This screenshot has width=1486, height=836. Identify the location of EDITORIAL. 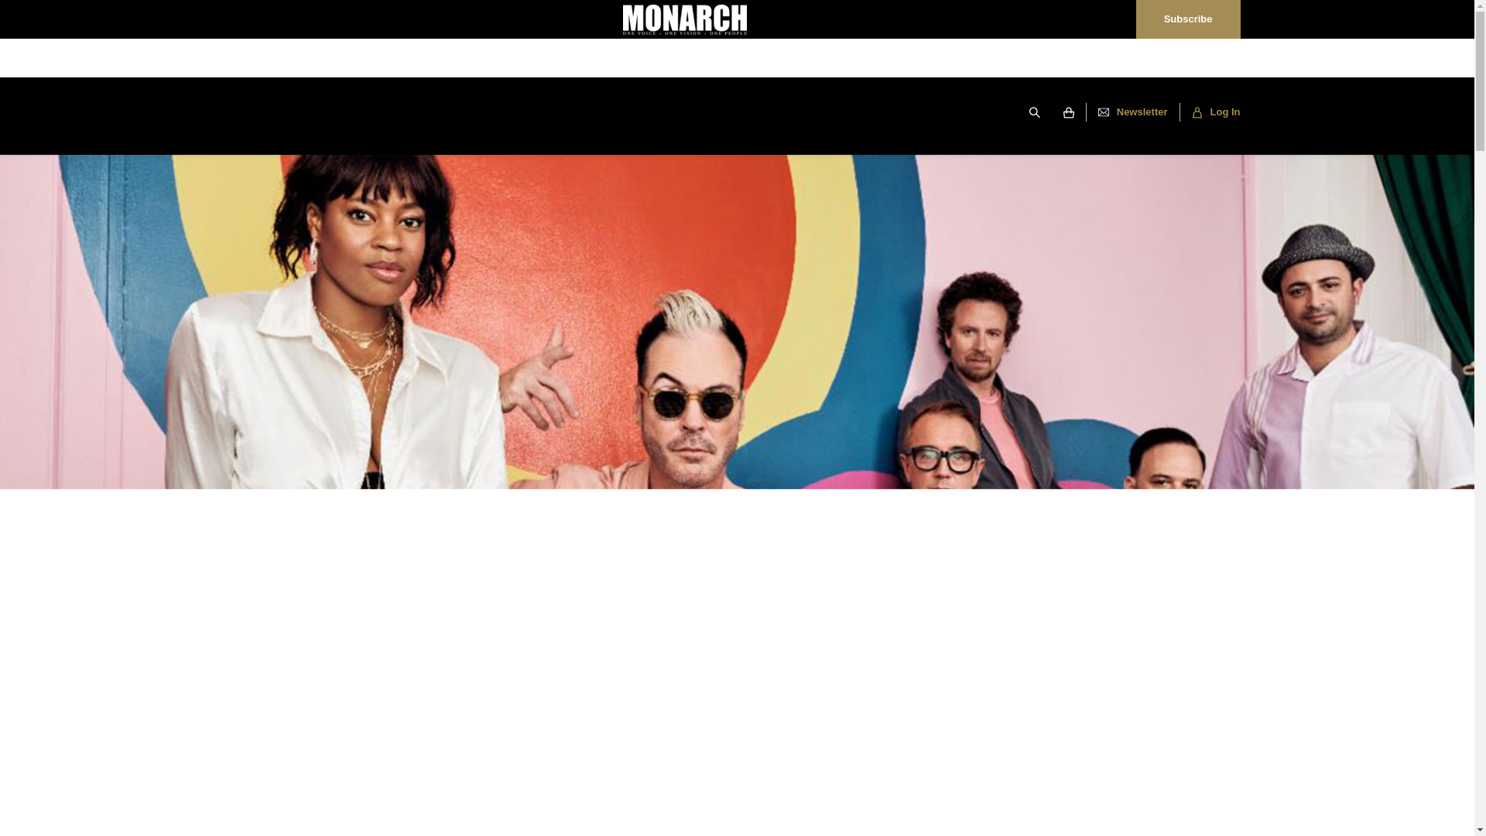
(410, 113).